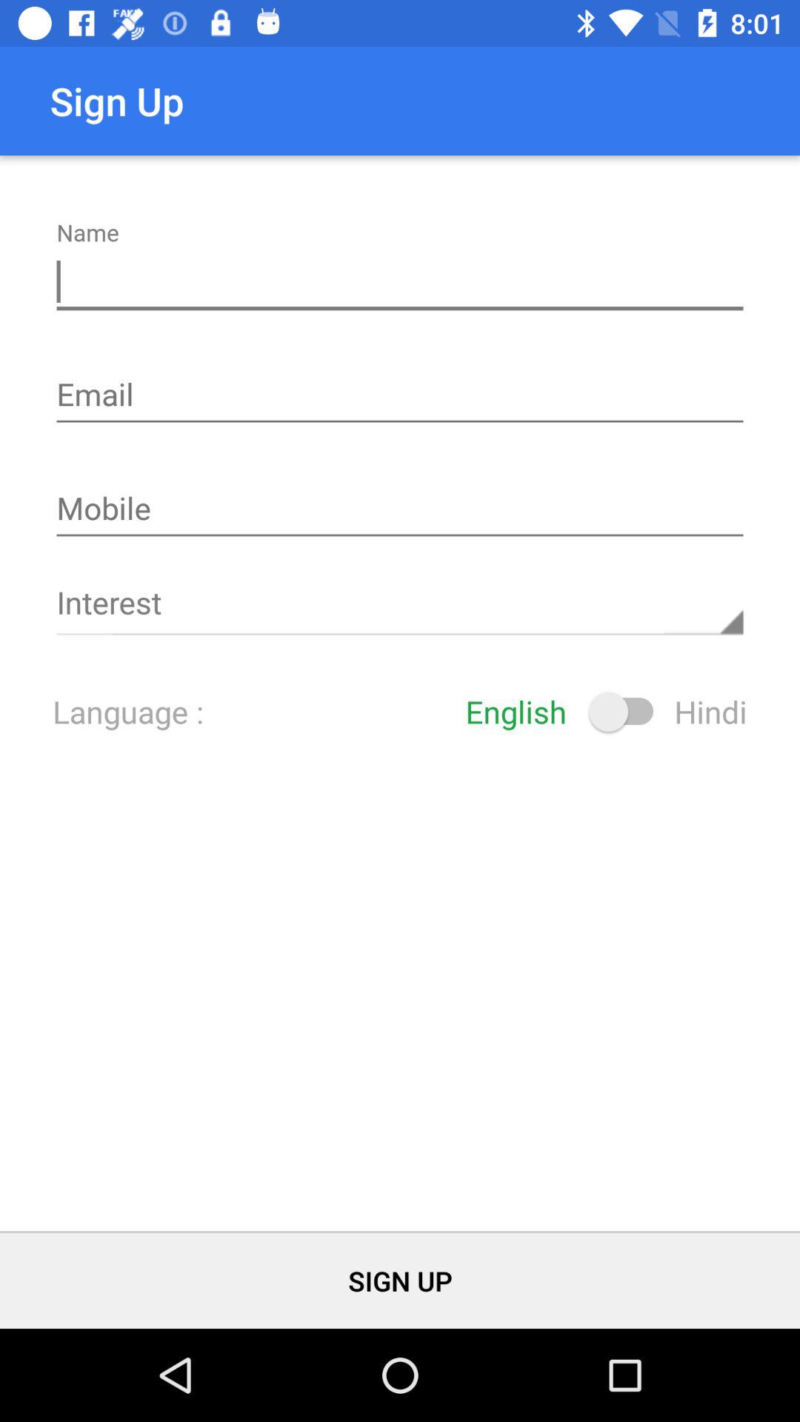 The width and height of the screenshot is (800, 1422). Describe the element at coordinates (400, 282) in the screenshot. I see `insert your name` at that location.